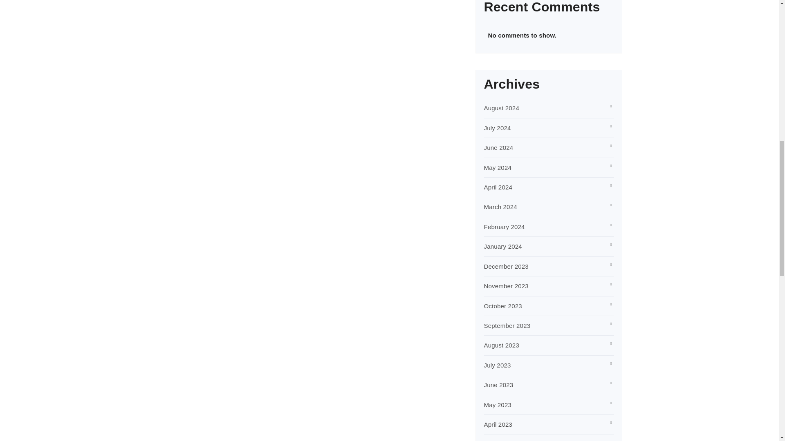 This screenshot has height=441, width=785. I want to click on December 2023, so click(506, 266).